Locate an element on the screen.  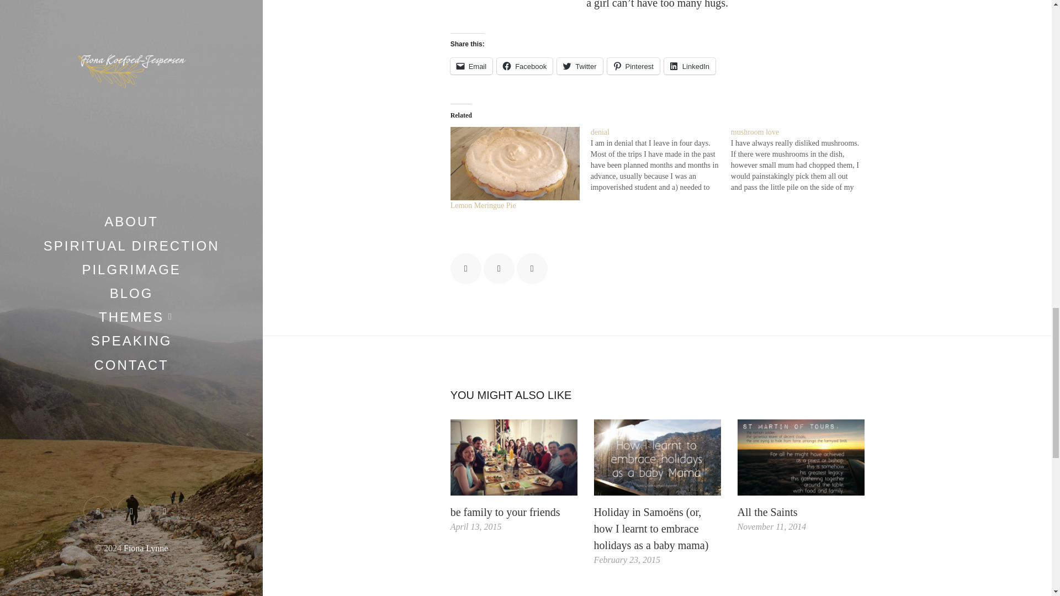
Share on Facebook is located at coordinates (466, 269).